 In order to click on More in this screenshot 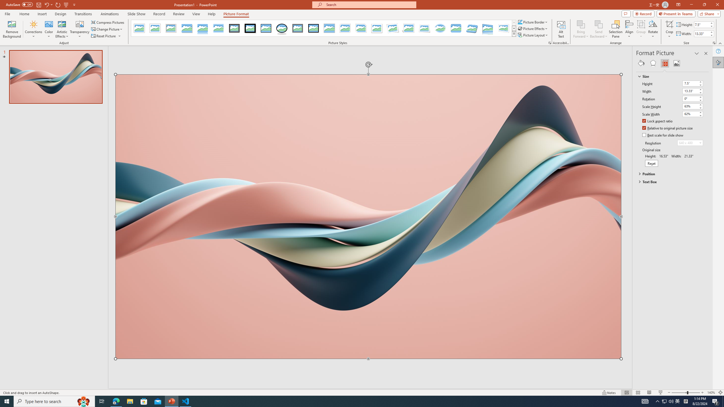, I will do `click(711, 32)`.